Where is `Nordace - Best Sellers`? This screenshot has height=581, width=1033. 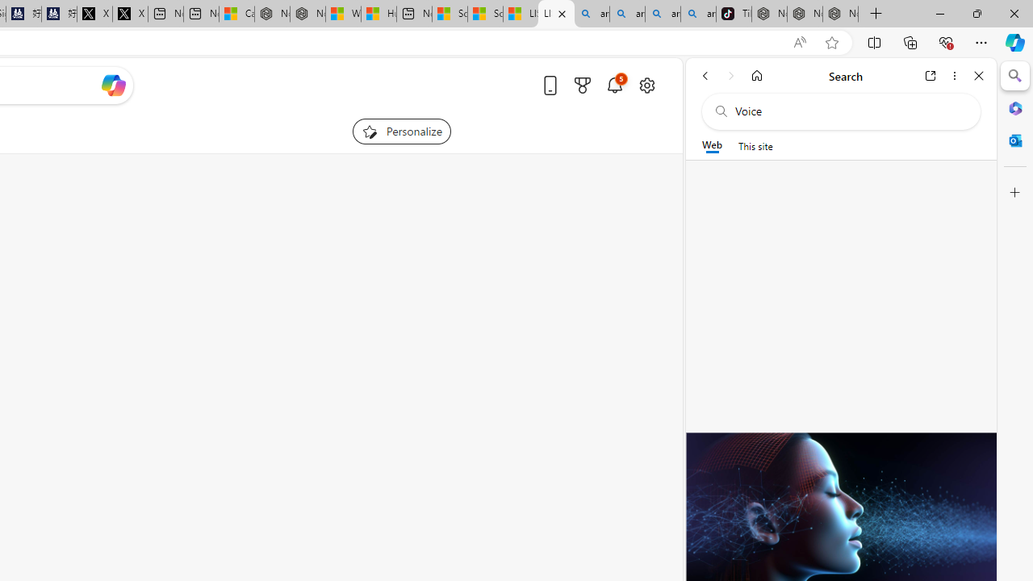 Nordace - Best Sellers is located at coordinates (769, 15).